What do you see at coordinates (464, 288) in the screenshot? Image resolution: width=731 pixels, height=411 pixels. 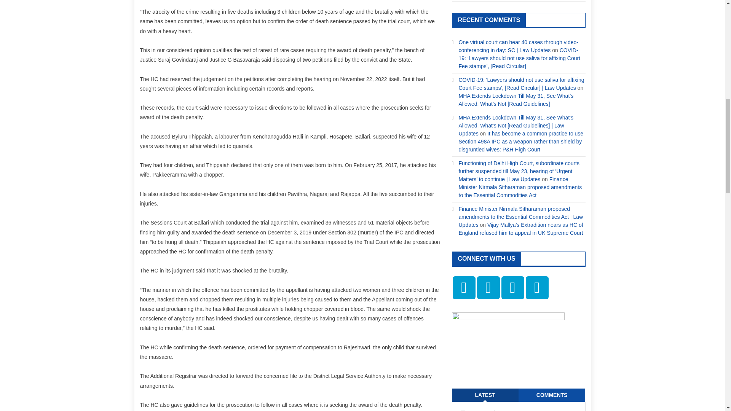 I see `Social Media Icons` at bounding box center [464, 288].